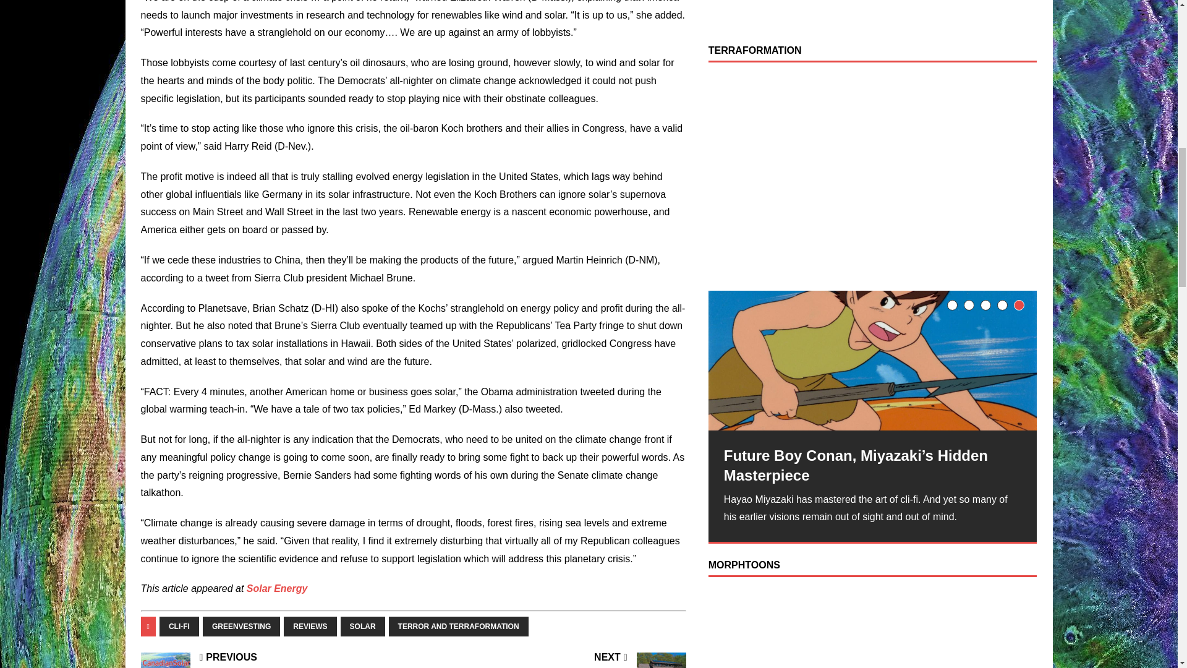  What do you see at coordinates (969, 305) in the screenshot?
I see `2` at bounding box center [969, 305].